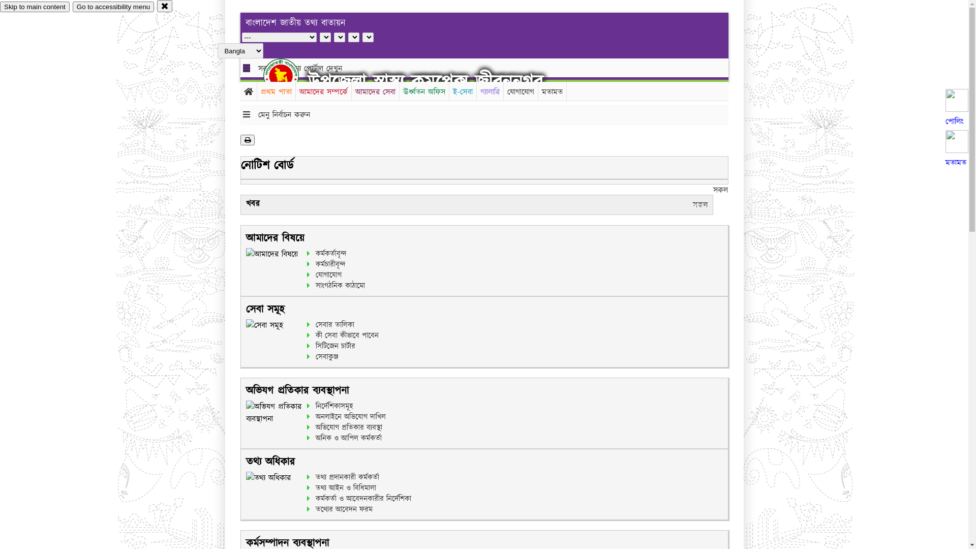  I want to click on Go to accessibility menu, so click(113, 7).